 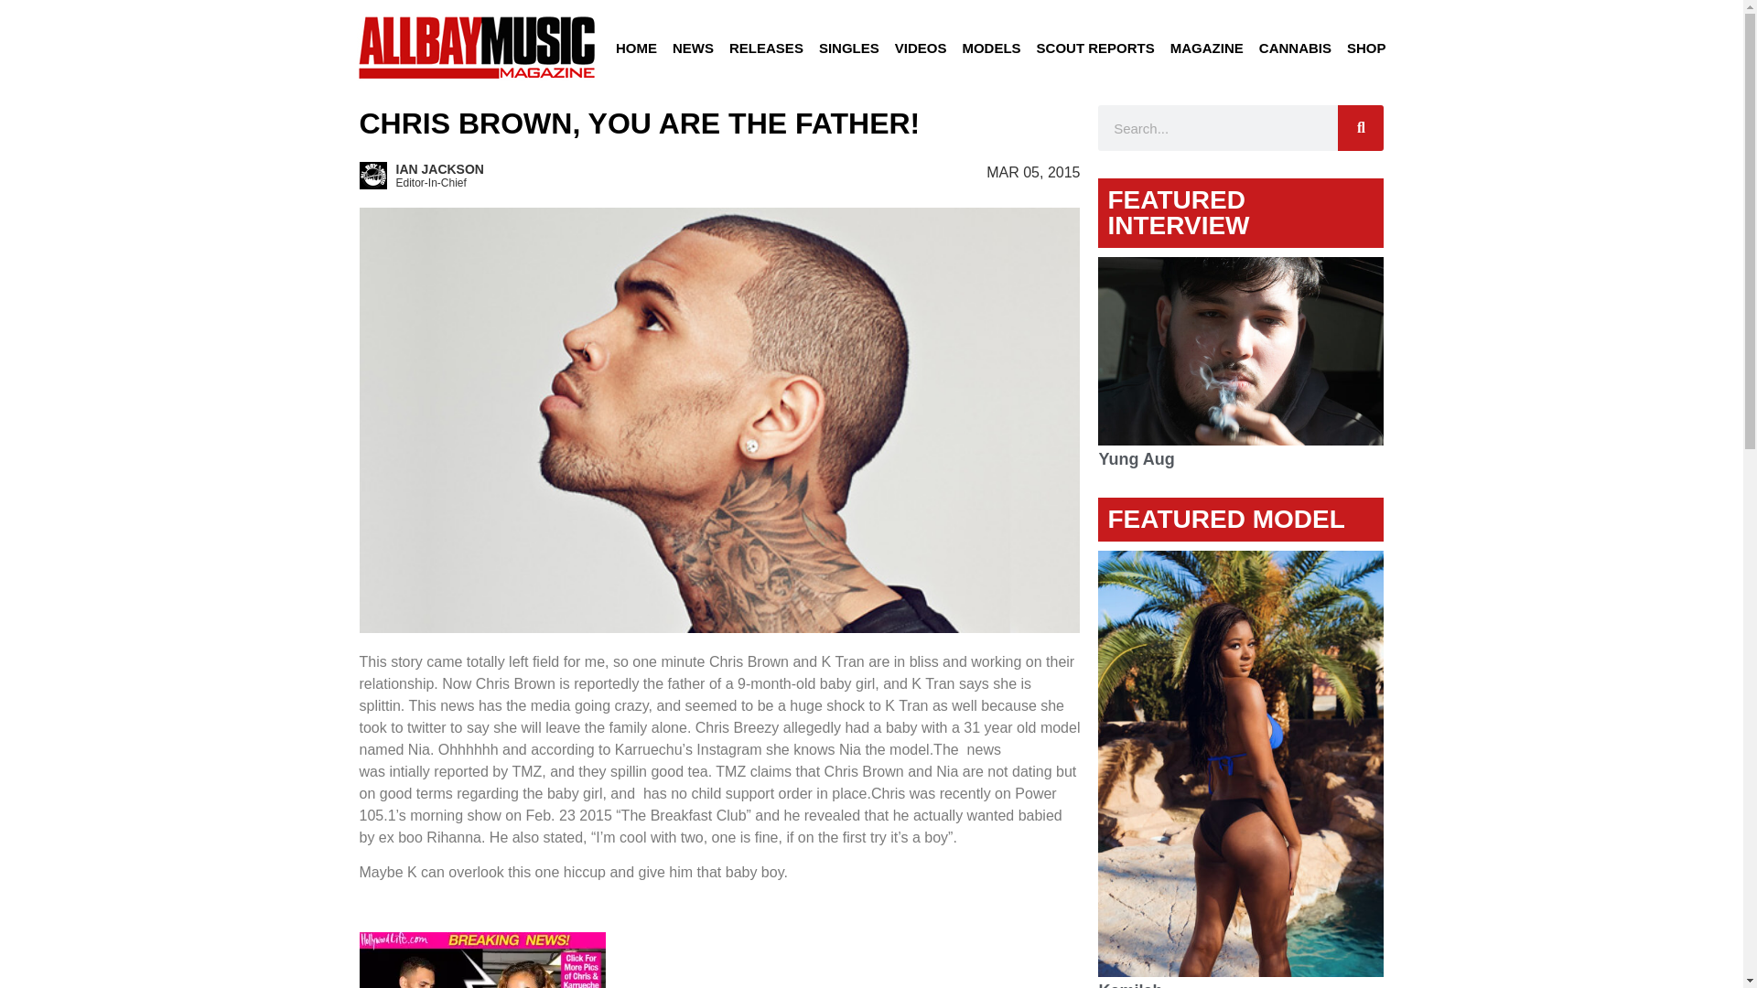 I want to click on Kamilah, so click(x=1129, y=984).